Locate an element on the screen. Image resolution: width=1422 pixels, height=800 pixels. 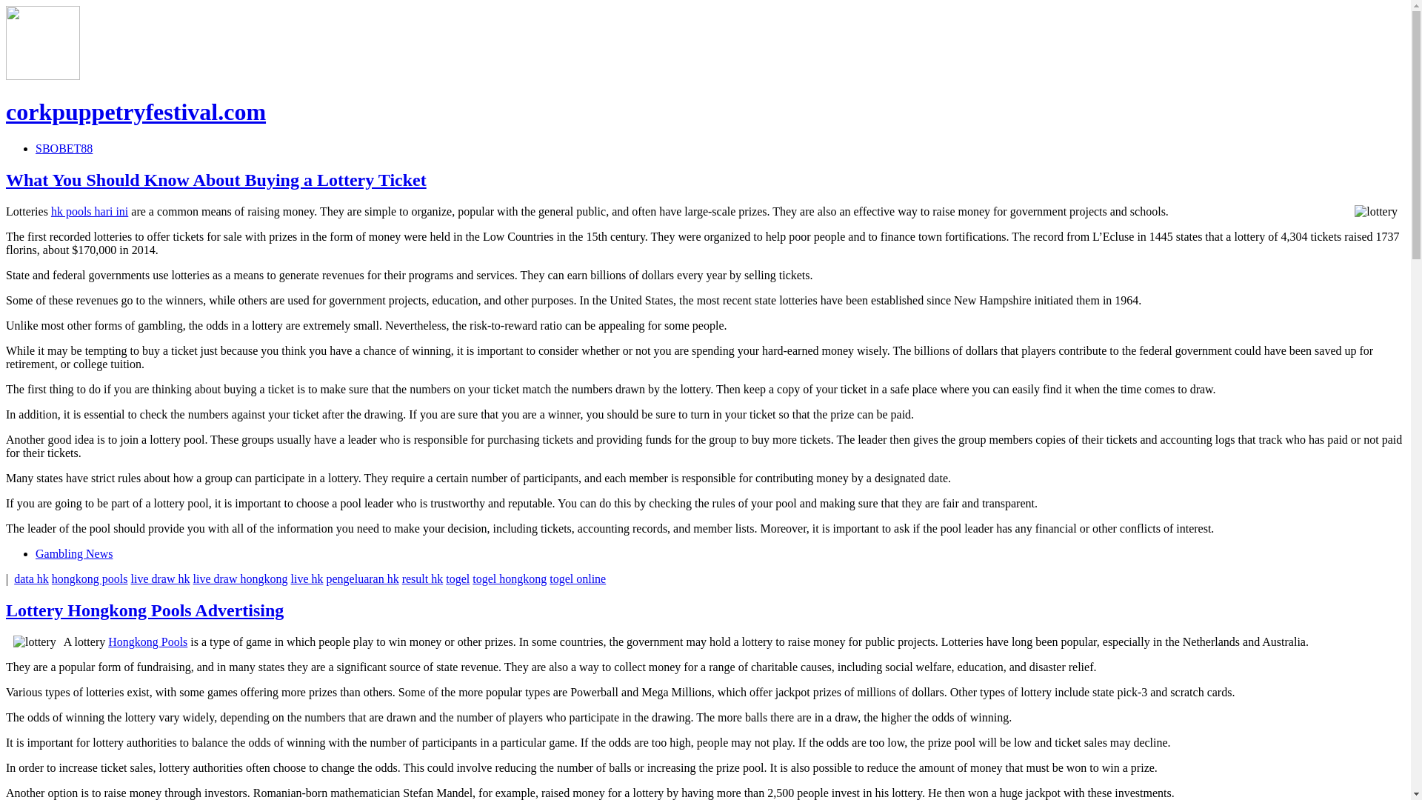
Hongkong Pools is located at coordinates (147, 641).